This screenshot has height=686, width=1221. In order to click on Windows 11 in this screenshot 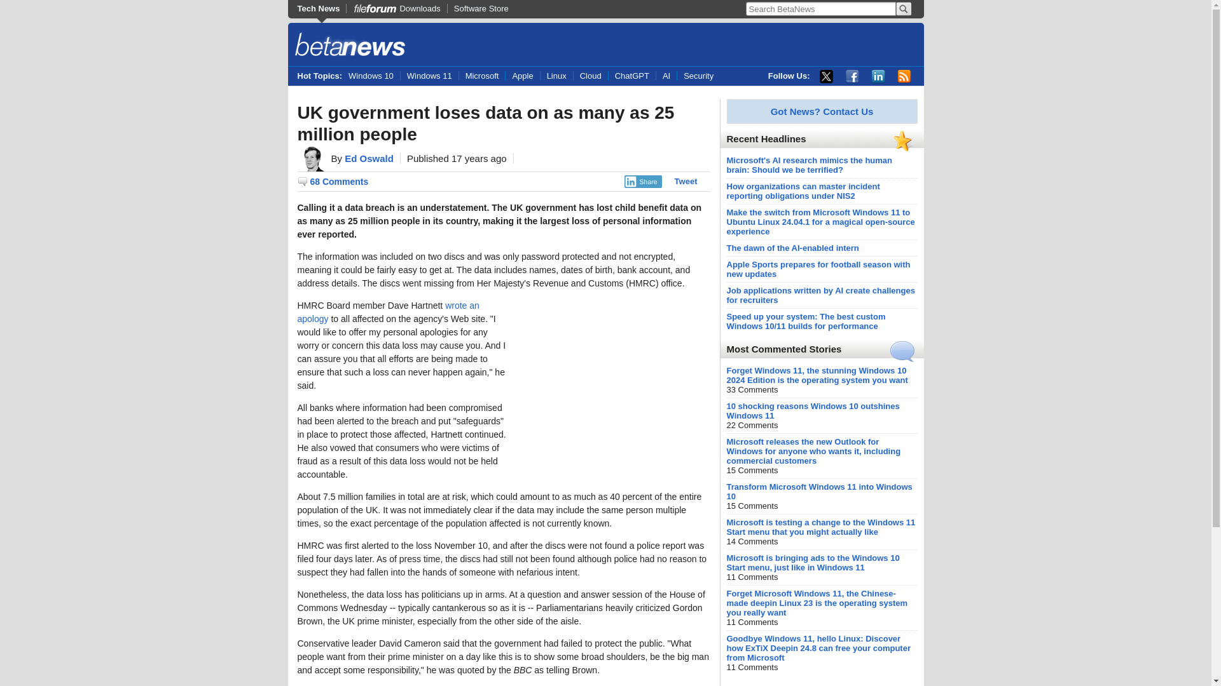, I will do `click(429, 76)`.